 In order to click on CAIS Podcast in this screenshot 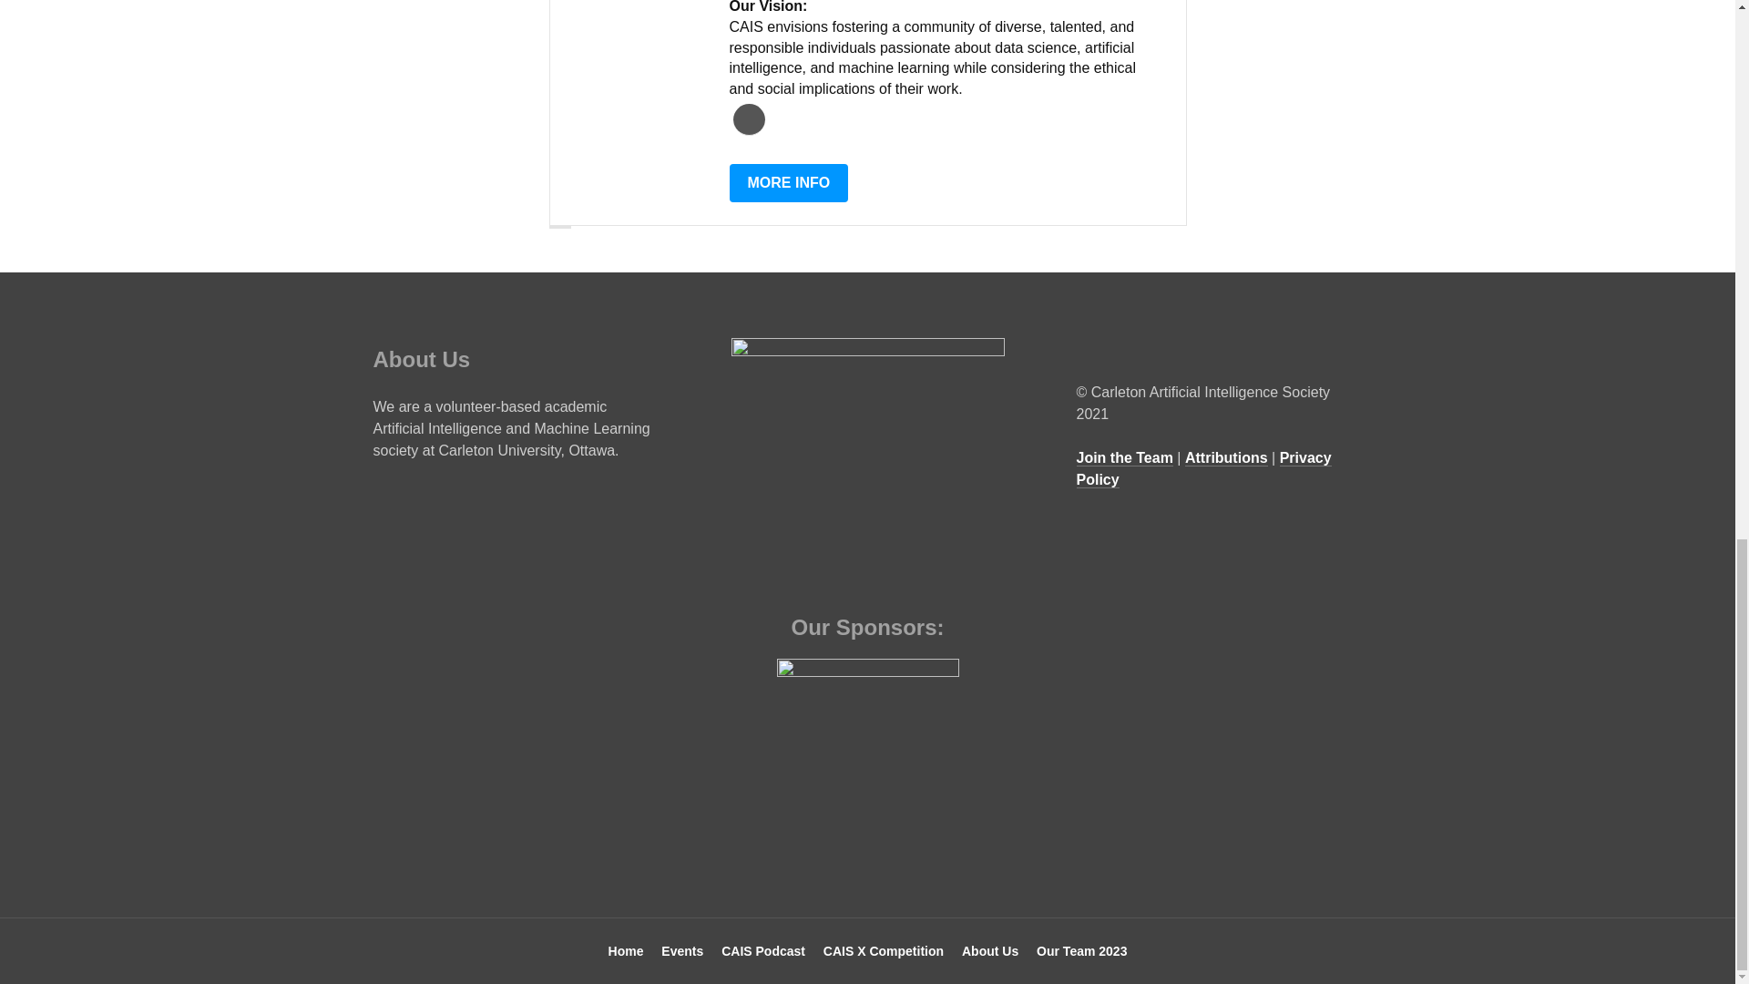, I will do `click(762, 952)`.